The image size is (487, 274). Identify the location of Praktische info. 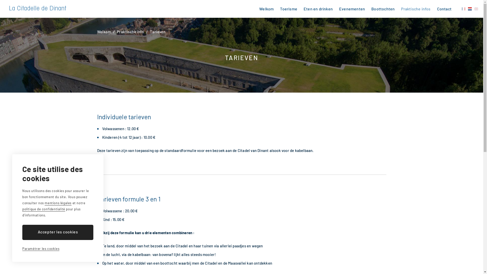
(130, 32).